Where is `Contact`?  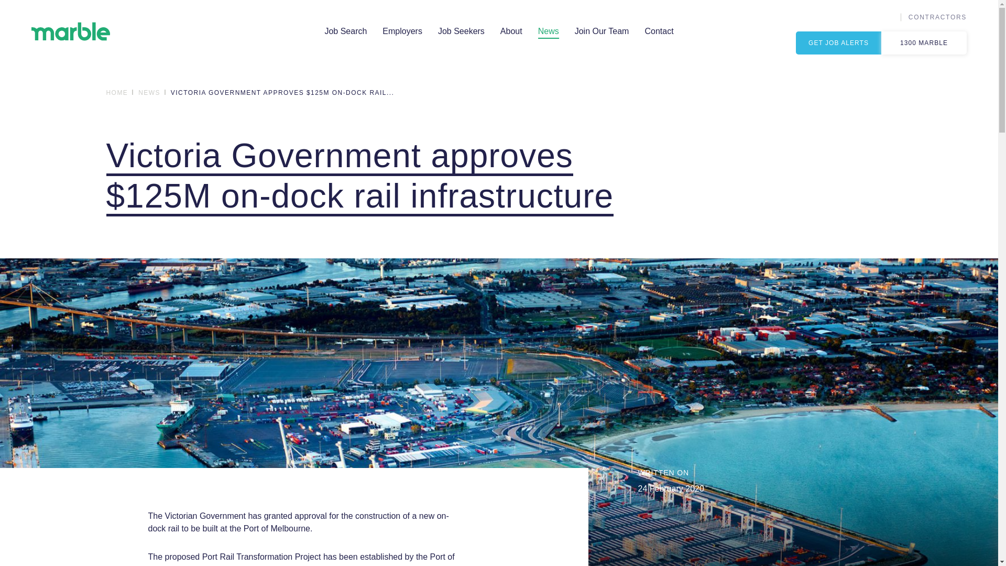
Contact is located at coordinates (659, 31).